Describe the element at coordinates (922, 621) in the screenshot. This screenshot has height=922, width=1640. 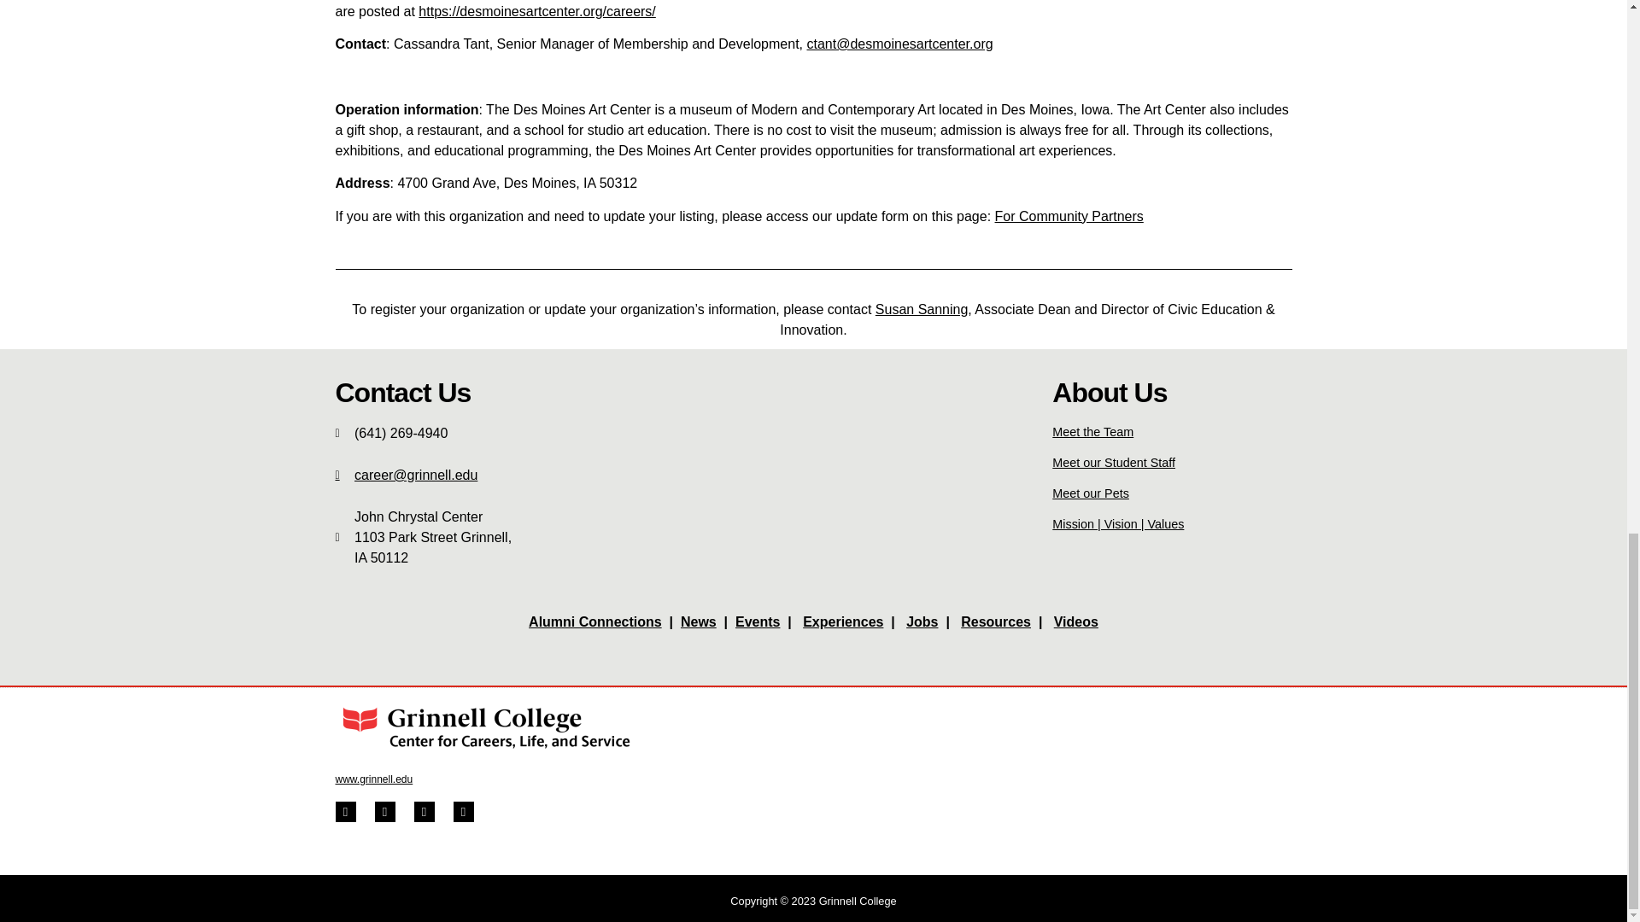
I see `Jobs` at that location.